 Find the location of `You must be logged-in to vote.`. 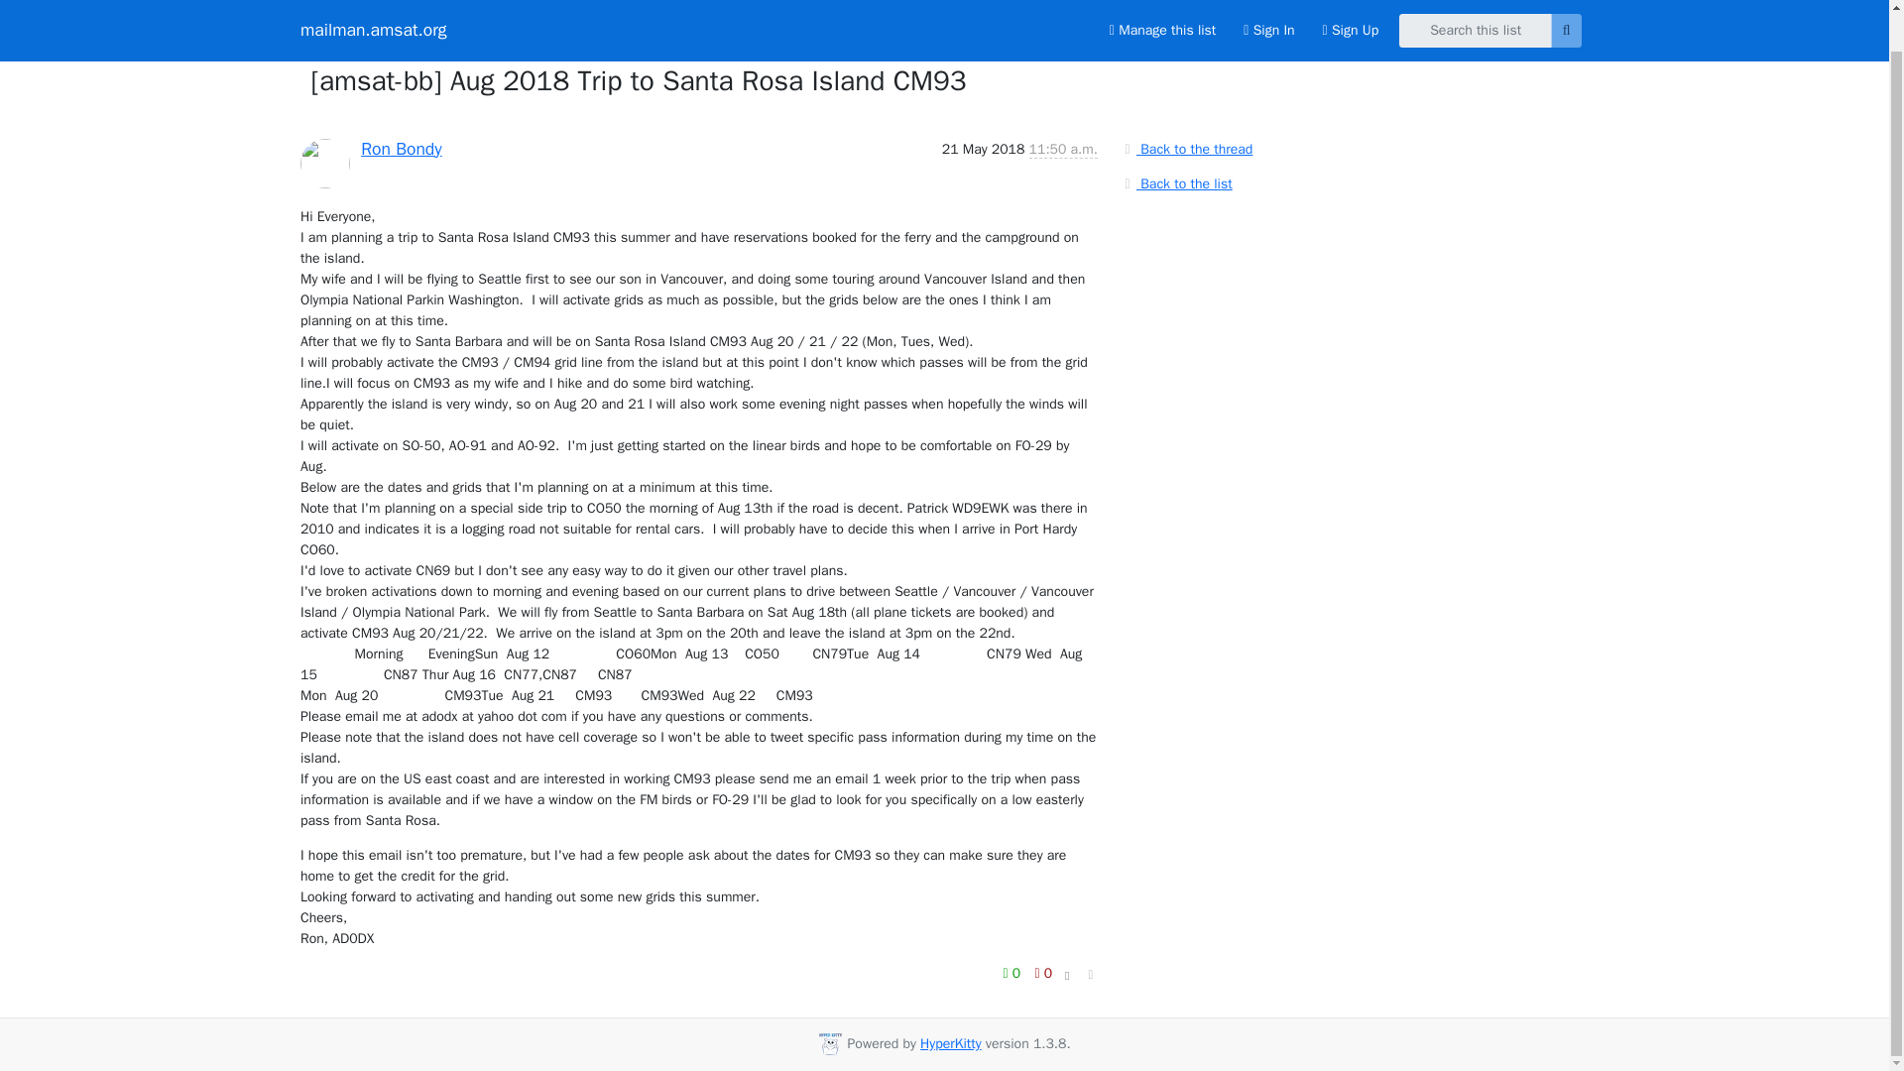

You must be logged-in to vote. is located at coordinates (1013, 972).